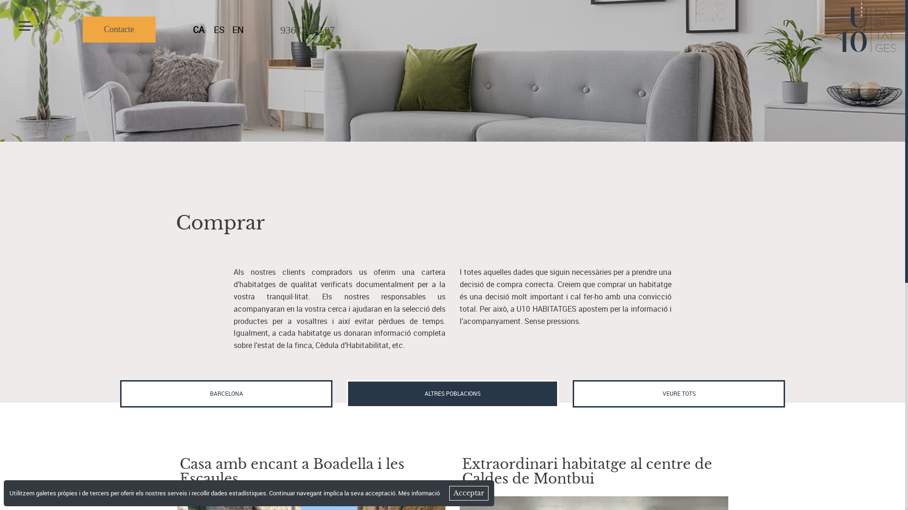  I want to click on Extraordinari habitatge al centre de Caldes de Montbui, so click(587, 472).